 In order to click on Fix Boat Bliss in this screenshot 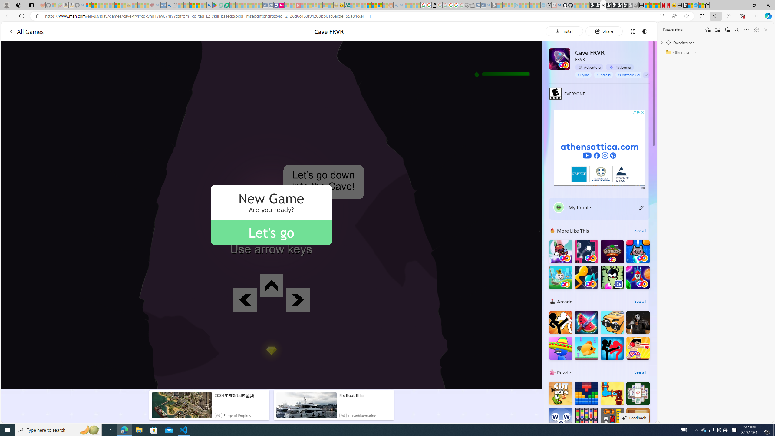, I will do `click(365, 395)`.